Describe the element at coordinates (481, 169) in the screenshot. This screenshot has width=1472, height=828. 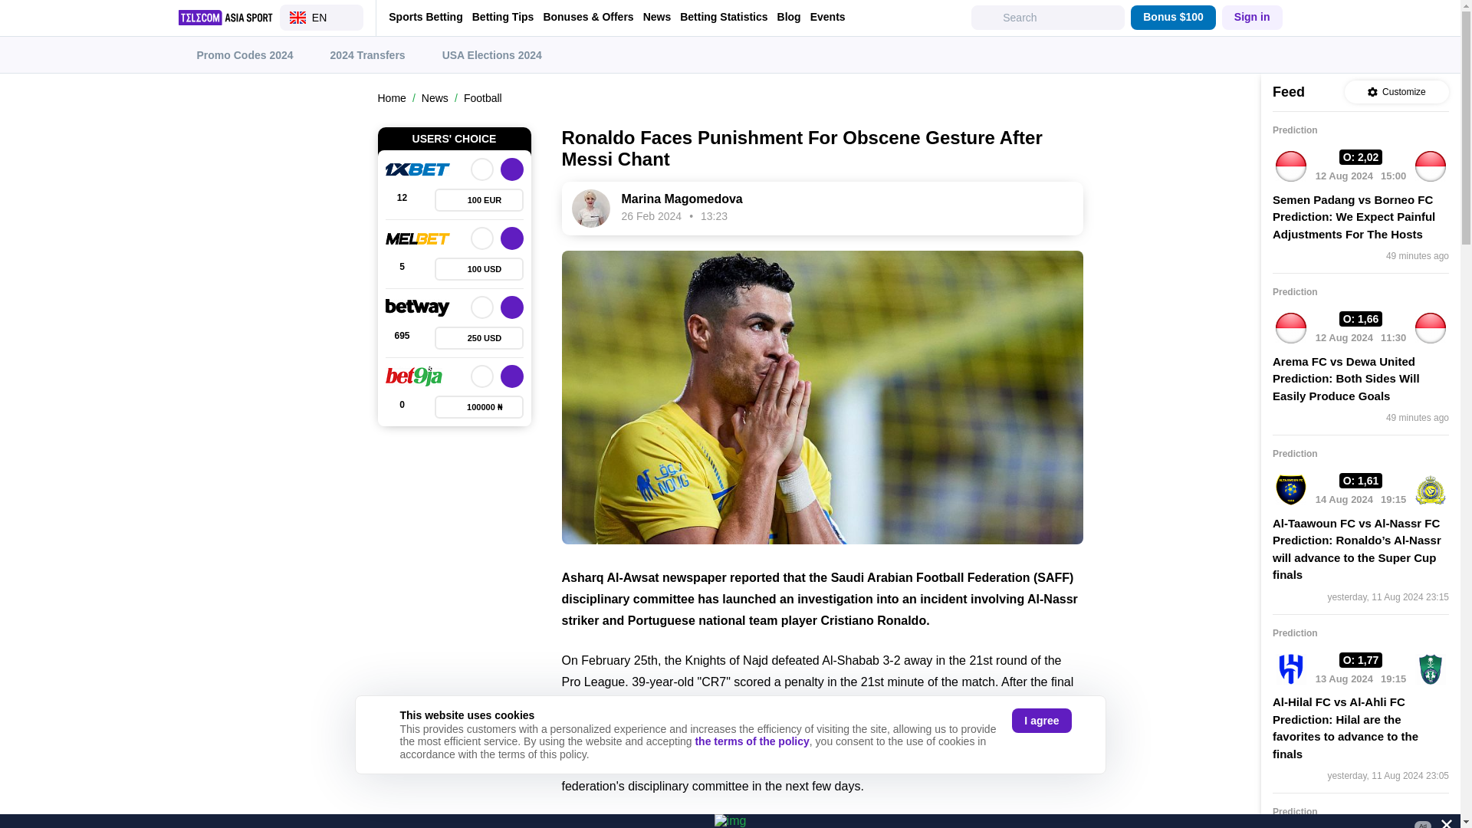
I see `OVERVIEW` at that location.